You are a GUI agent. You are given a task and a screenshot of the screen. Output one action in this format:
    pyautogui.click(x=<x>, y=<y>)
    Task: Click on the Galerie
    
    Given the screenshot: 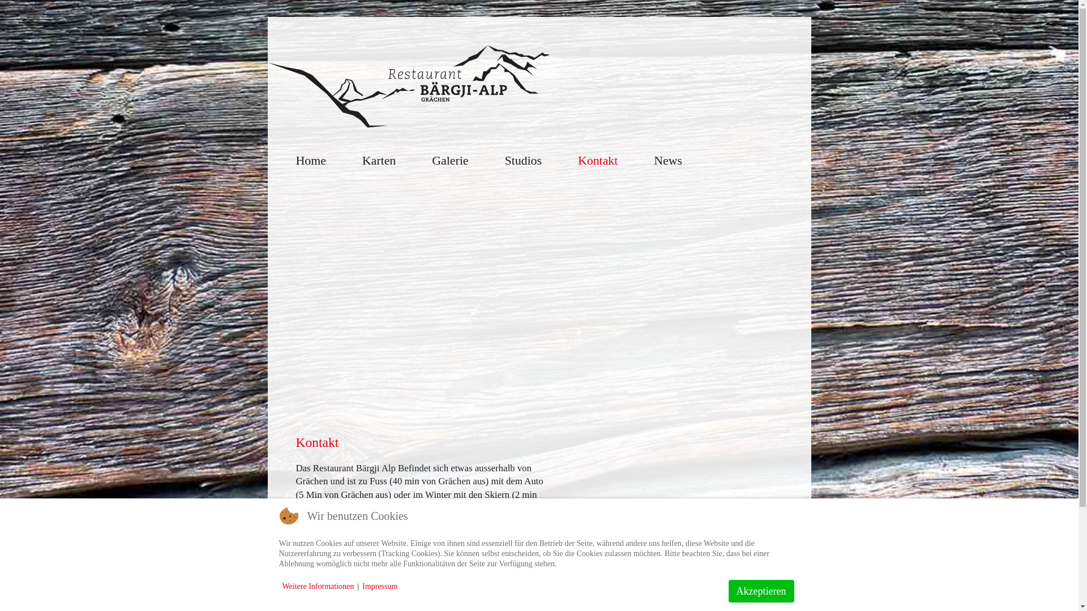 What is the action you would take?
    pyautogui.click(x=450, y=161)
    